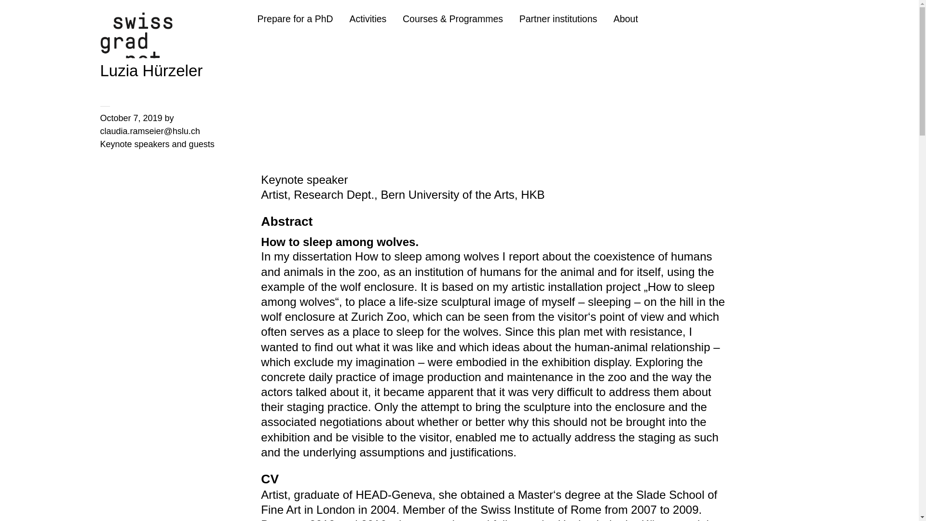 This screenshot has height=521, width=926. What do you see at coordinates (131, 118) in the screenshot?
I see `October 7, 2019` at bounding box center [131, 118].